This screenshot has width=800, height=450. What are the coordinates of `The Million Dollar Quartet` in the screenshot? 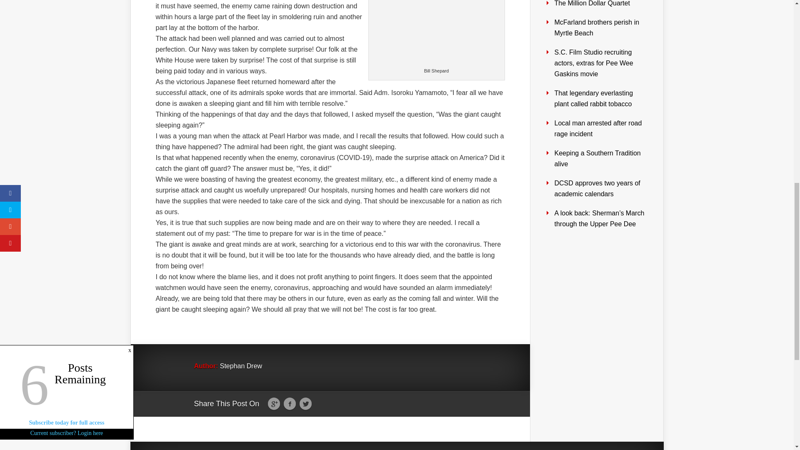 It's located at (592, 3).